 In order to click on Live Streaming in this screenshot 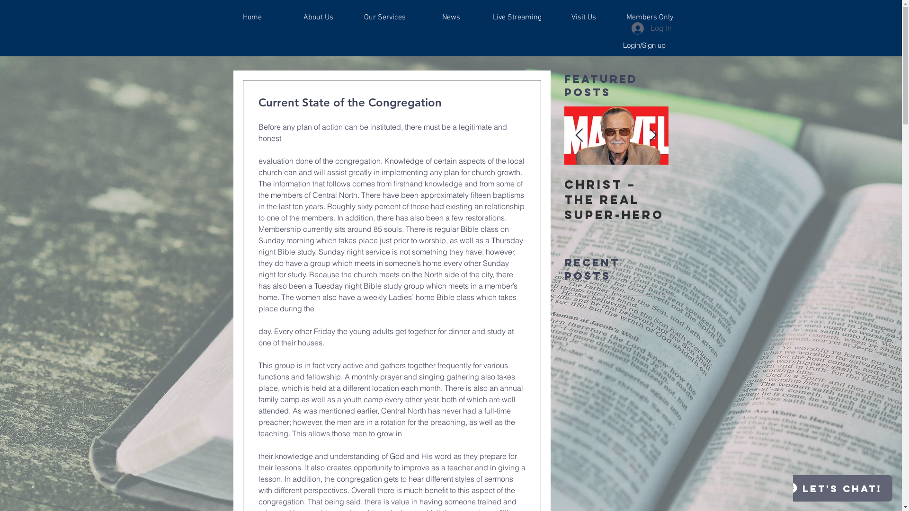, I will do `click(517, 18)`.